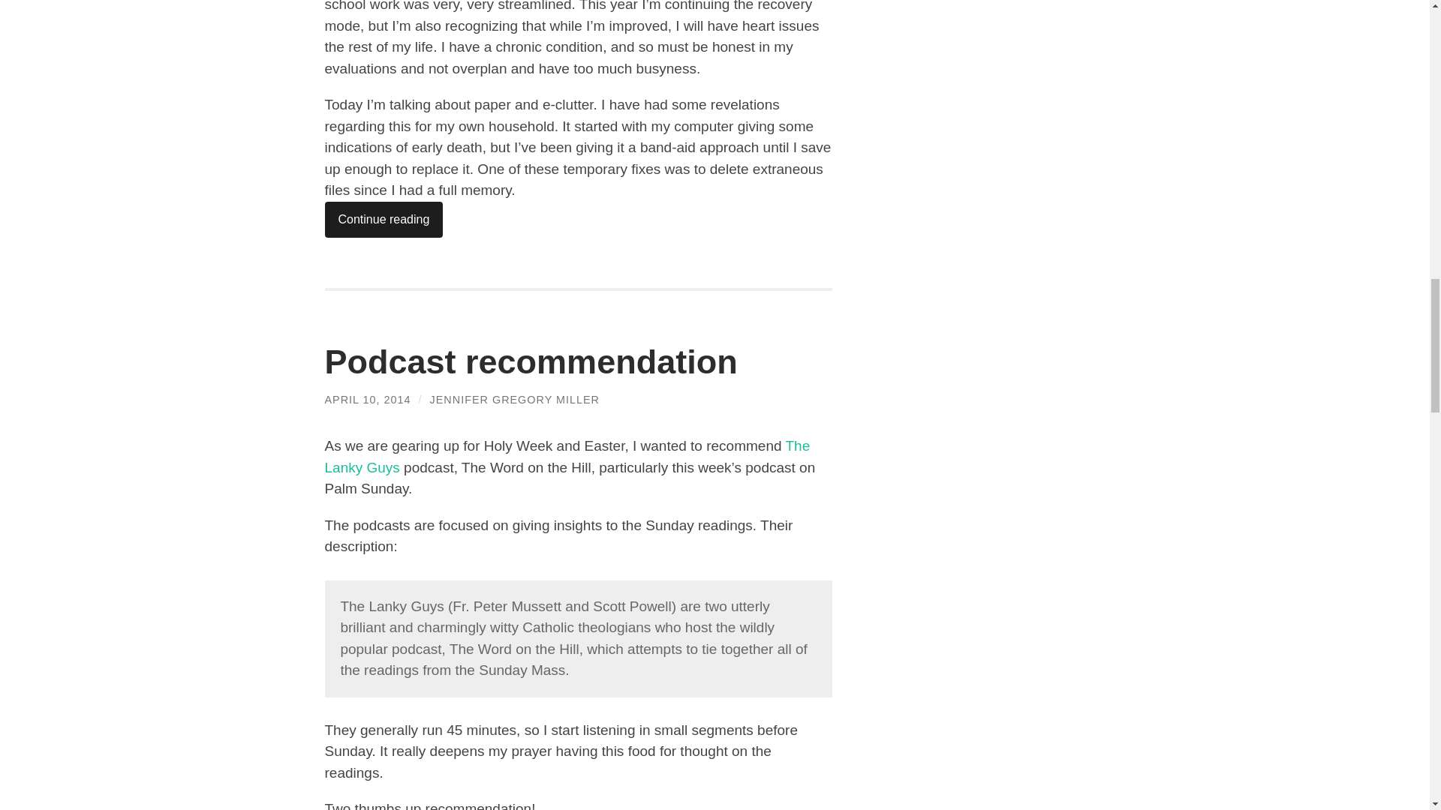 The height and width of the screenshot is (810, 1441). I want to click on Posts by Jennifer Gregory Miller, so click(514, 399).